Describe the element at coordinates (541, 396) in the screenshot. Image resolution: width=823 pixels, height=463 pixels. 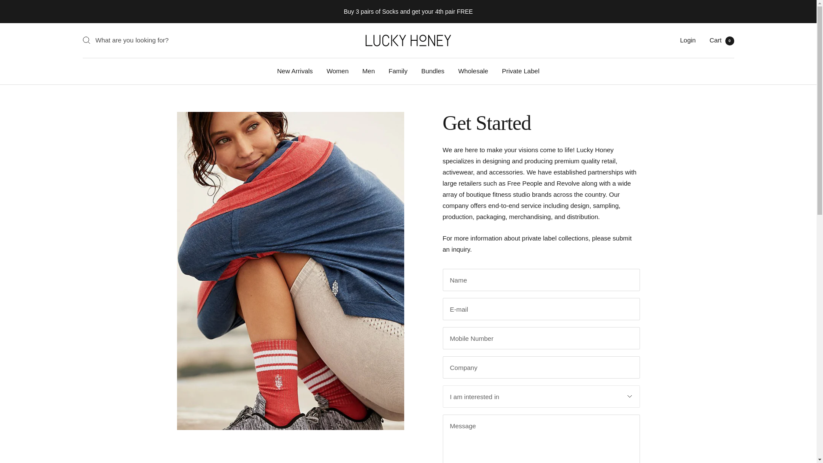
I see `I am interested in` at that location.